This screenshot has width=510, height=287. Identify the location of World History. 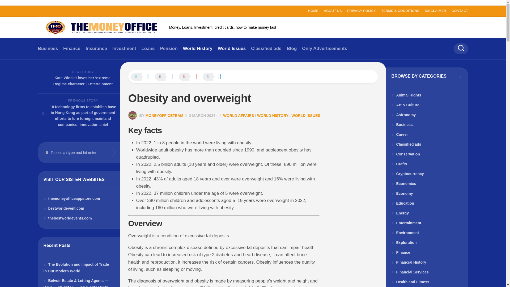
(198, 48).